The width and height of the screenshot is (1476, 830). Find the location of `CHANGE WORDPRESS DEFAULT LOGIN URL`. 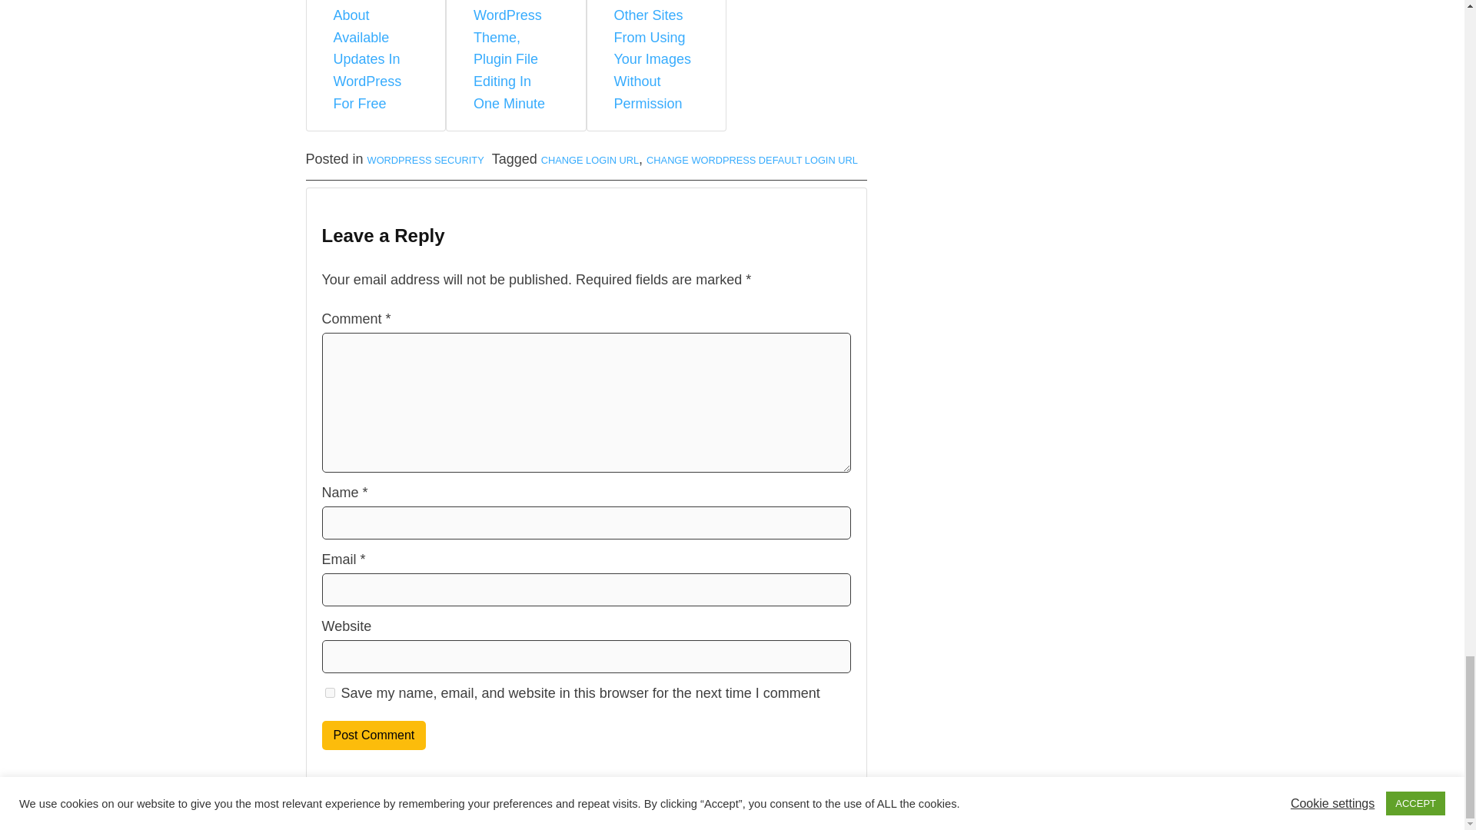

CHANGE WORDPRESS DEFAULT LOGIN URL is located at coordinates (752, 160).